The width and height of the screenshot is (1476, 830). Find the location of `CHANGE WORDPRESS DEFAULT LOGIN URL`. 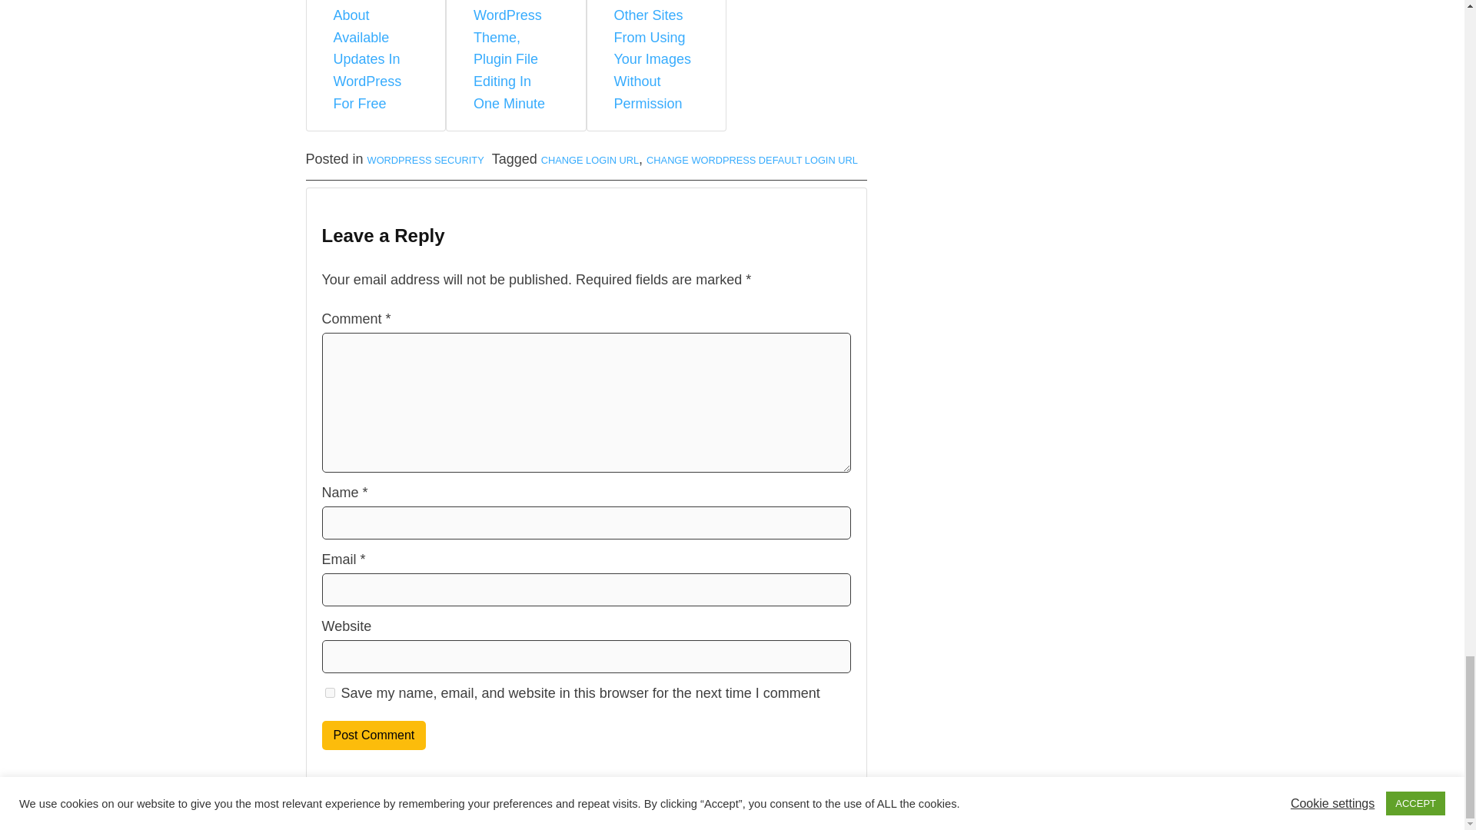

CHANGE WORDPRESS DEFAULT LOGIN URL is located at coordinates (752, 160).